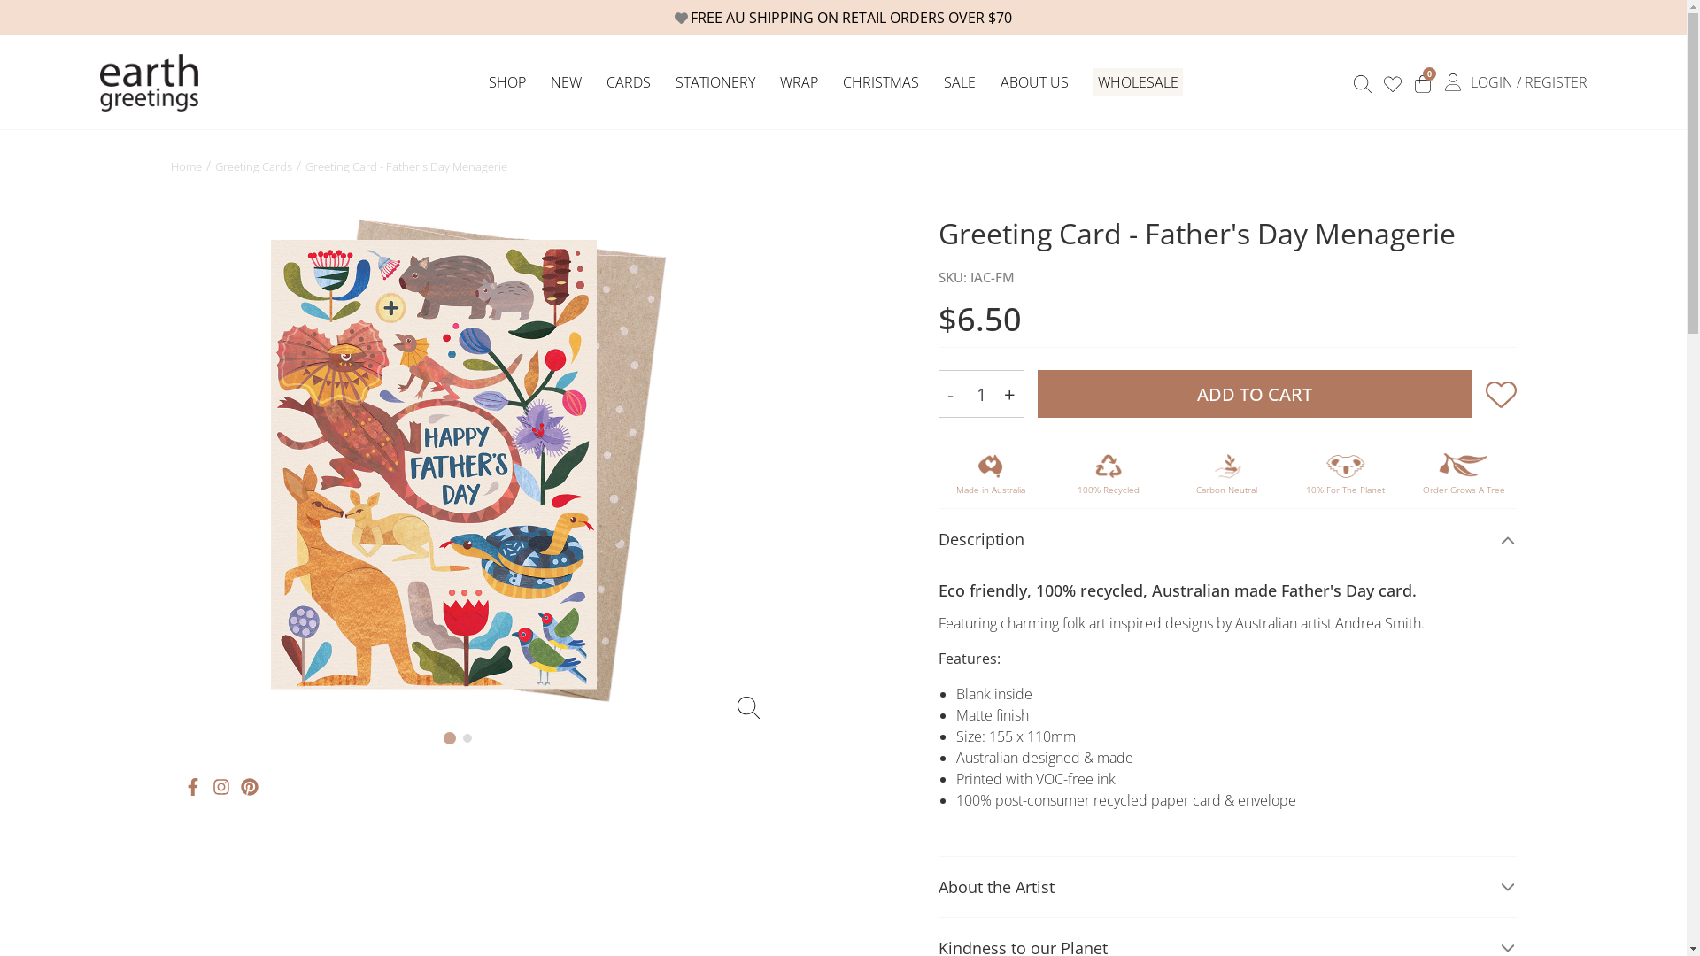  What do you see at coordinates (843, 18) in the screenshot?
I see `FREE AU SHIPPING ON RETAIL ORDERS OVER $70` at bounding box center [843, 18].